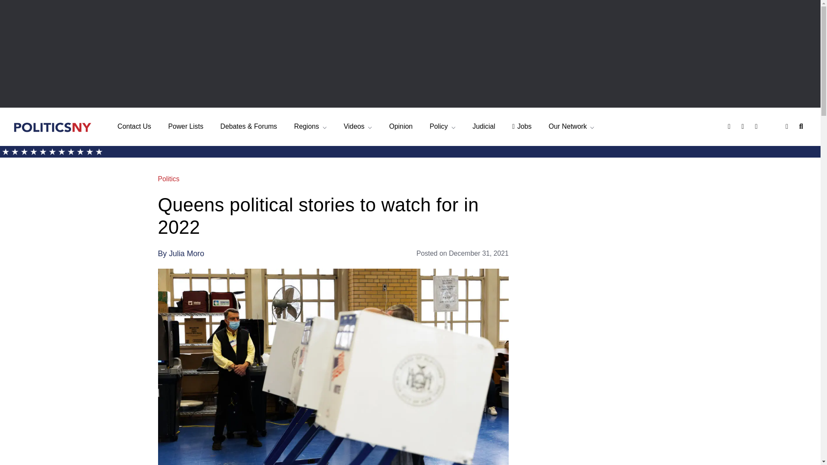  I want to click on Opinion, so click(401, 127).